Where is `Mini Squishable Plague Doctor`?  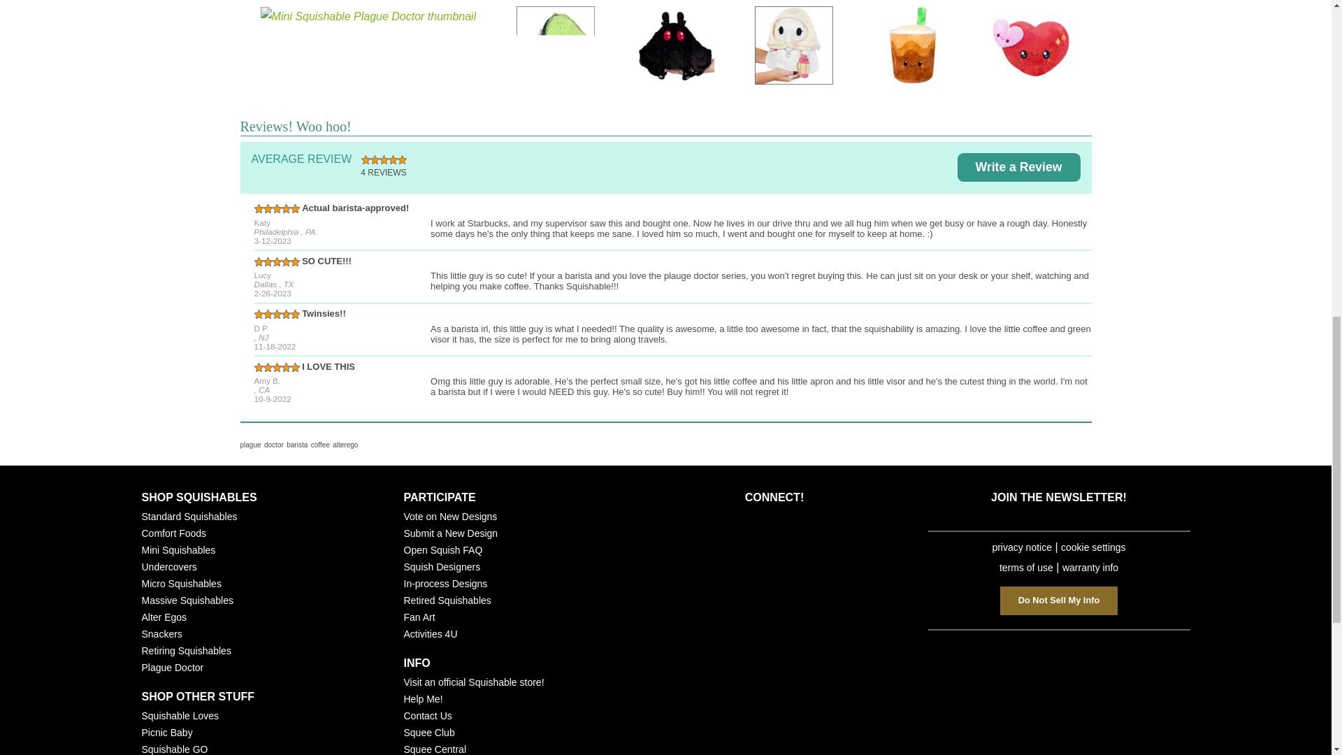 Mini Squishable Plague Doctor is located at coordinates (368, 45).